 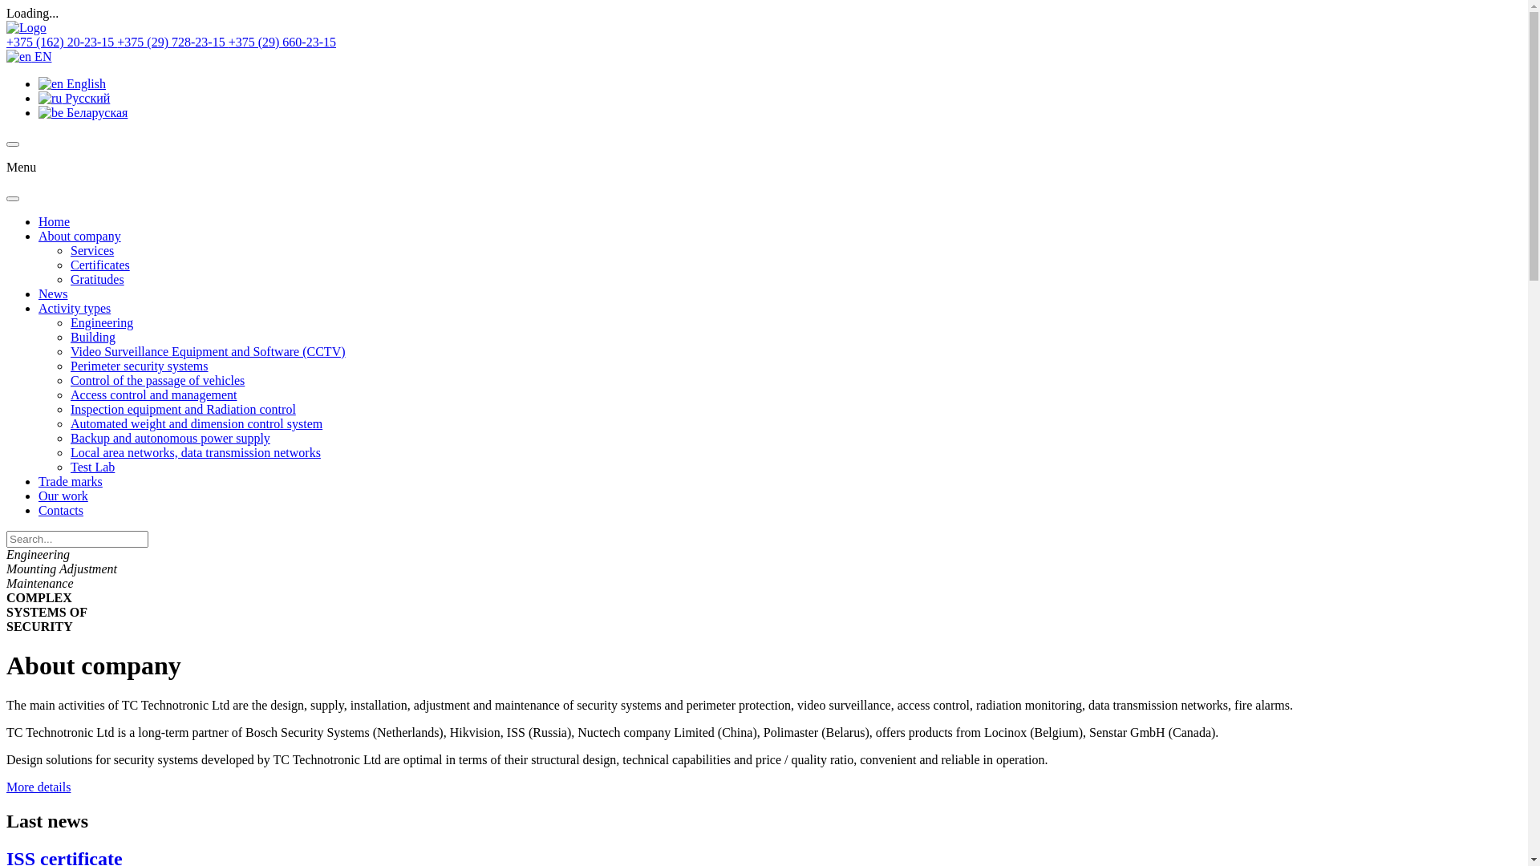 I want to click on +375 (29) 660-23-15, so click(x=282, y=42).